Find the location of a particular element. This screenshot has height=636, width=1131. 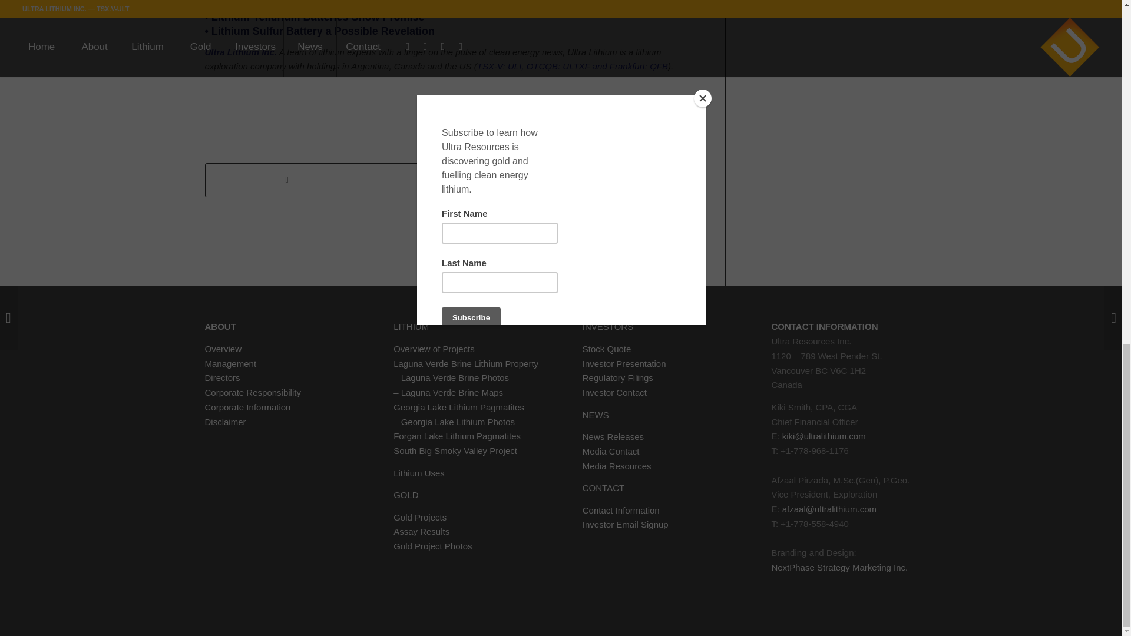

General Motors Goes Electric is located at coordinates (315, 16).